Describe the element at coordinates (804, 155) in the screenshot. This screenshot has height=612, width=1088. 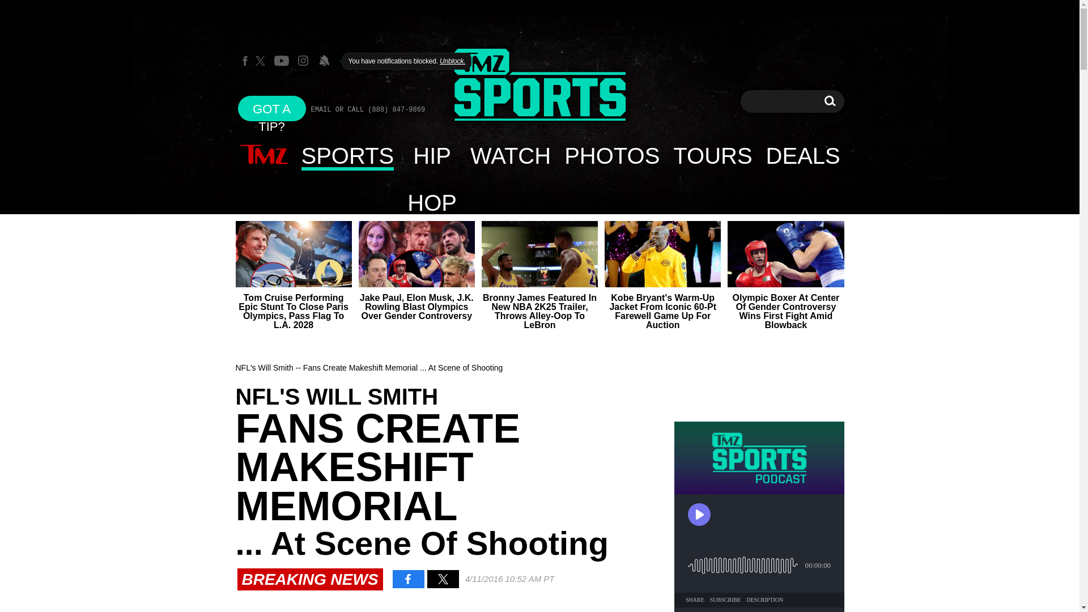
I see `TMZ Sports` at that location.